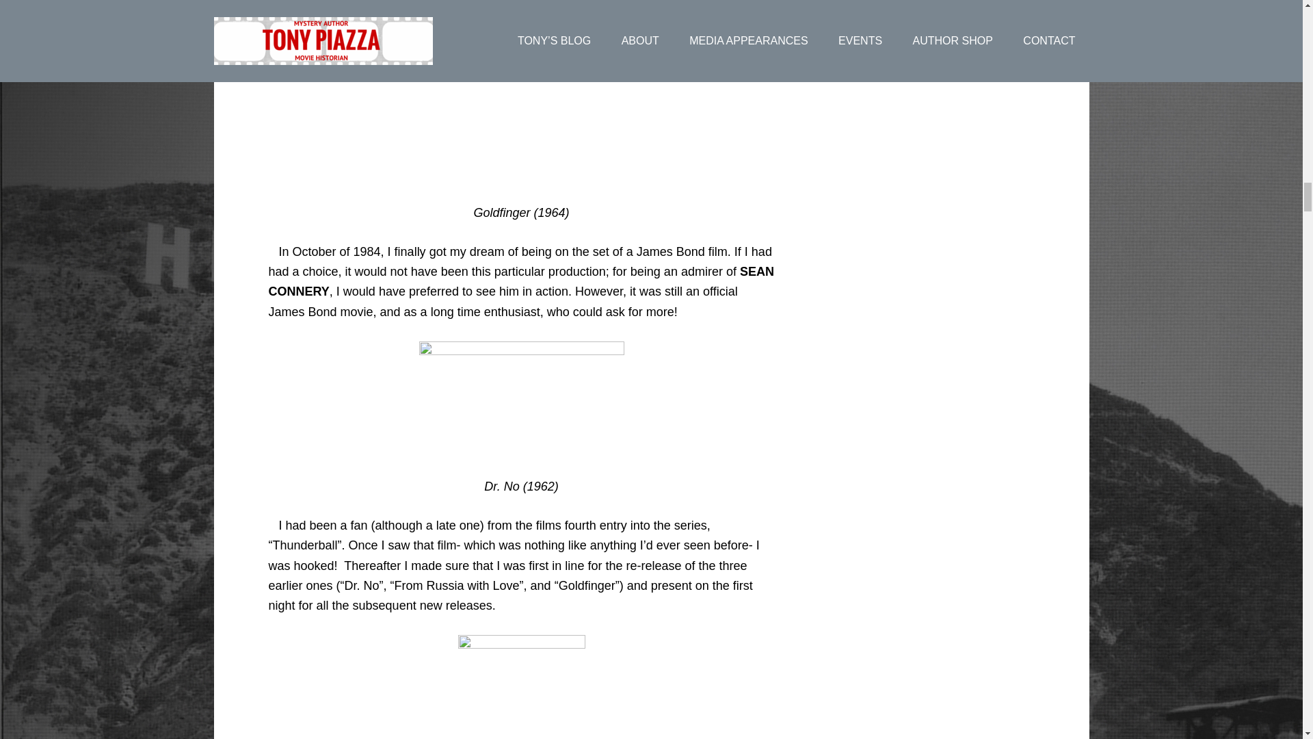 Image resolution: width=1313 pixels, height=739 pixels. Describe the element at coordinates (521, 107) in the screenshot. I see `Goldfinger` at that location.